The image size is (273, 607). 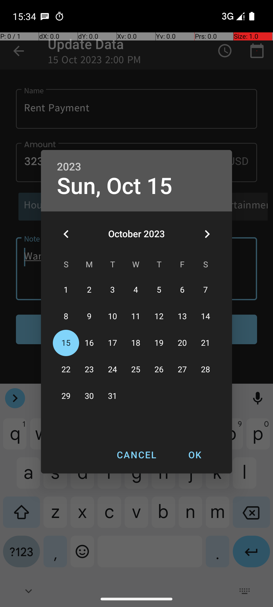 I want to click on SMS Messenger notification: Sophie Gonzalez, so click(x=45, y=16).